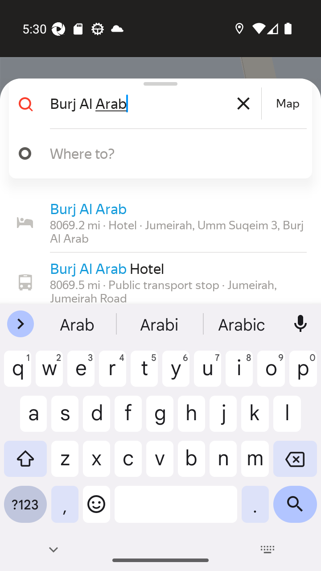  Describe the element at coordinates (167, 153) in the screenshot. I see `Where to?` at that location.